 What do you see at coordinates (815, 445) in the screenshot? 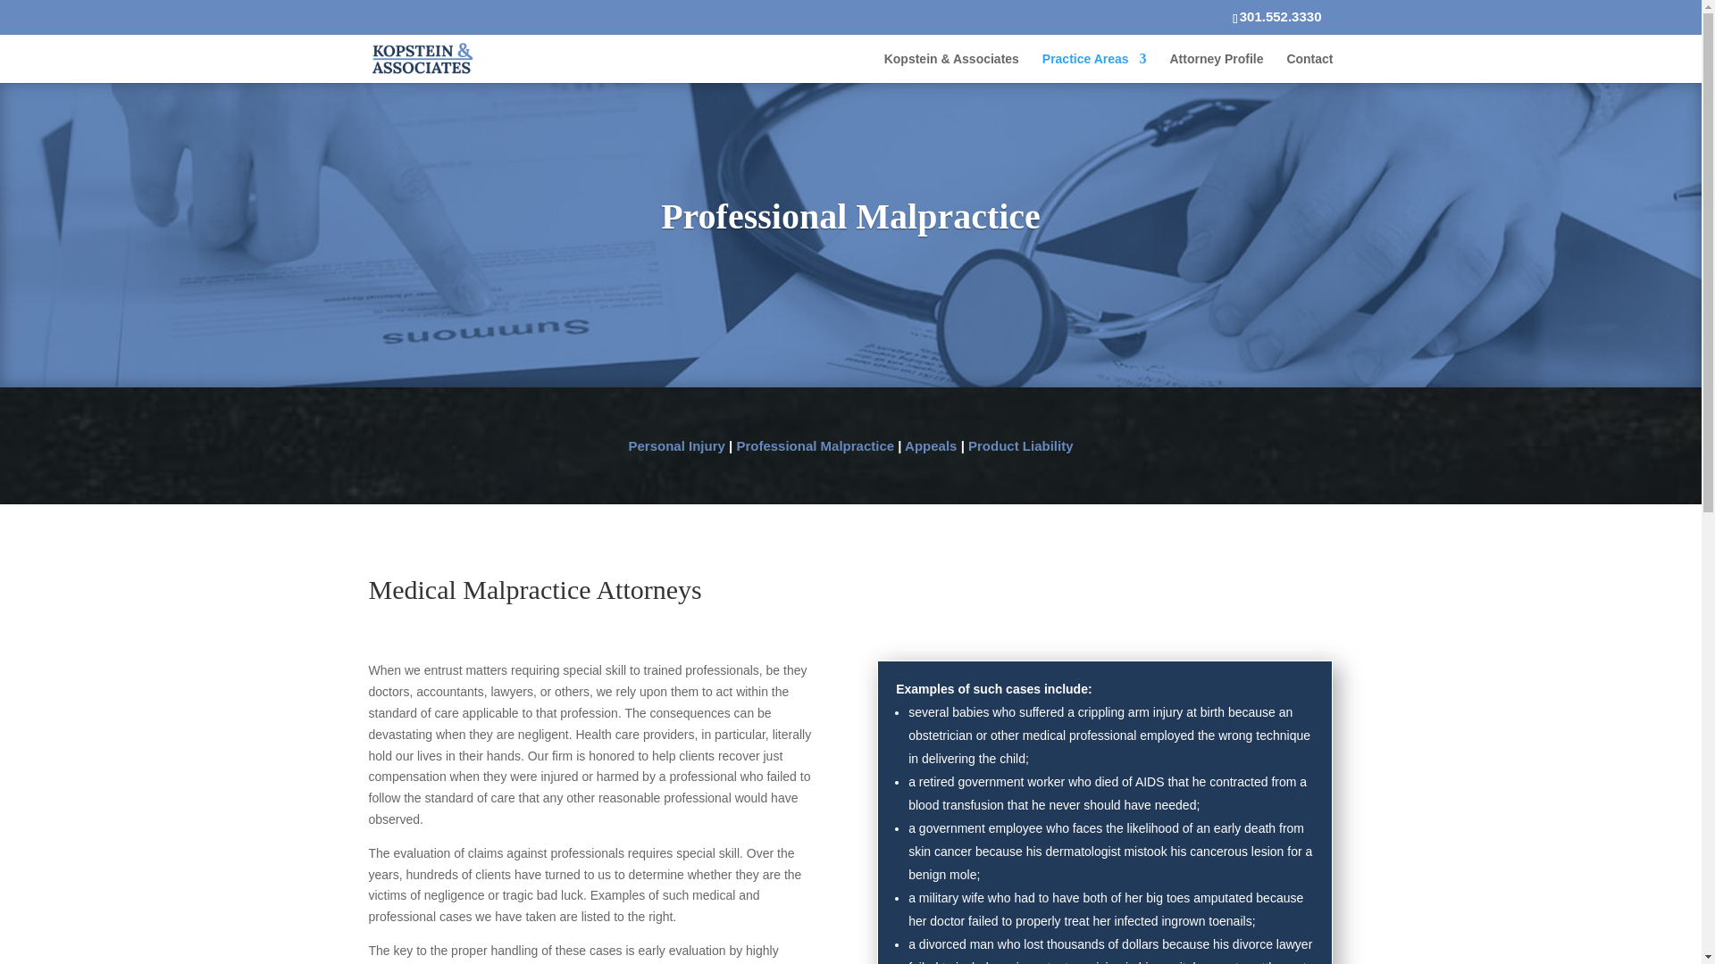
I see `Professional Malpractice` at bounding box center [815, 445].